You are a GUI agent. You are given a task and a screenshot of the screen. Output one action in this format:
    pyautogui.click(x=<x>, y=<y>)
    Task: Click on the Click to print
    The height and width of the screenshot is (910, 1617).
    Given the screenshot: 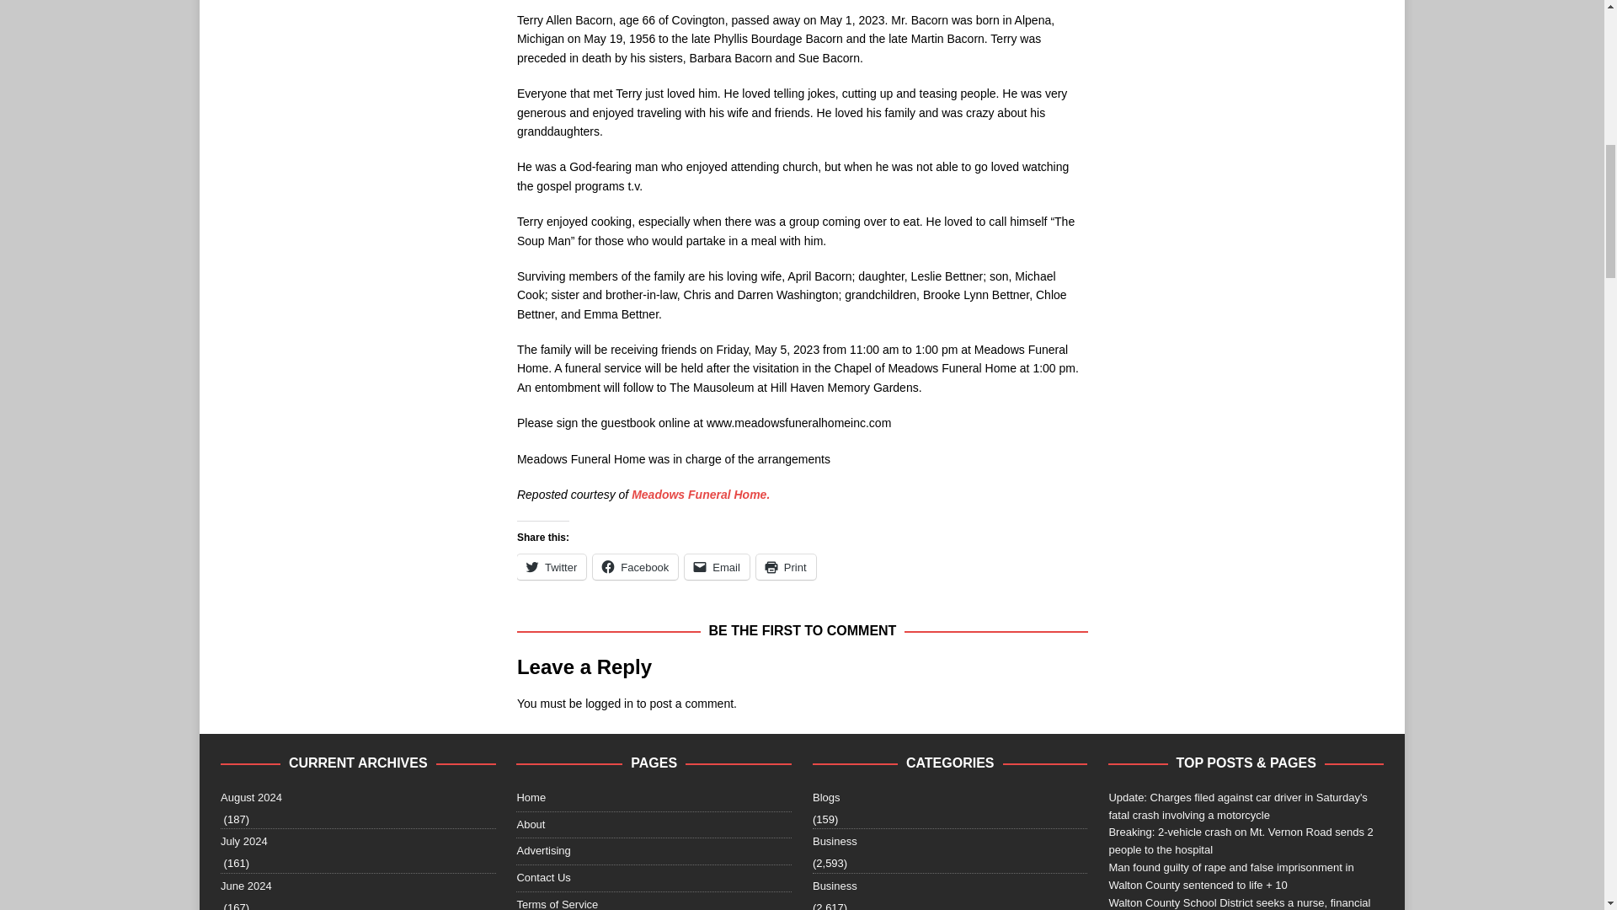 What is the action you would take?
    pyautogui.click(x=787, y=566)
    